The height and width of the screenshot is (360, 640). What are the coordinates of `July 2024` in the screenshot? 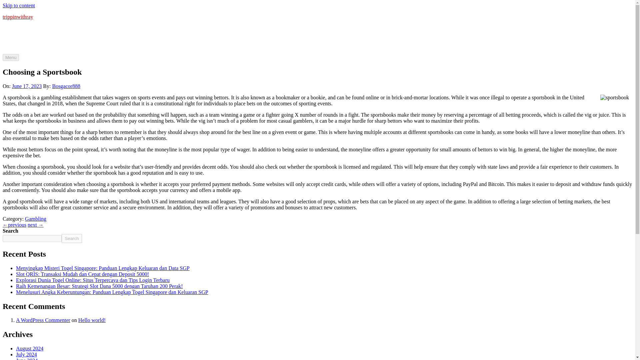 It's located at (27, 355).